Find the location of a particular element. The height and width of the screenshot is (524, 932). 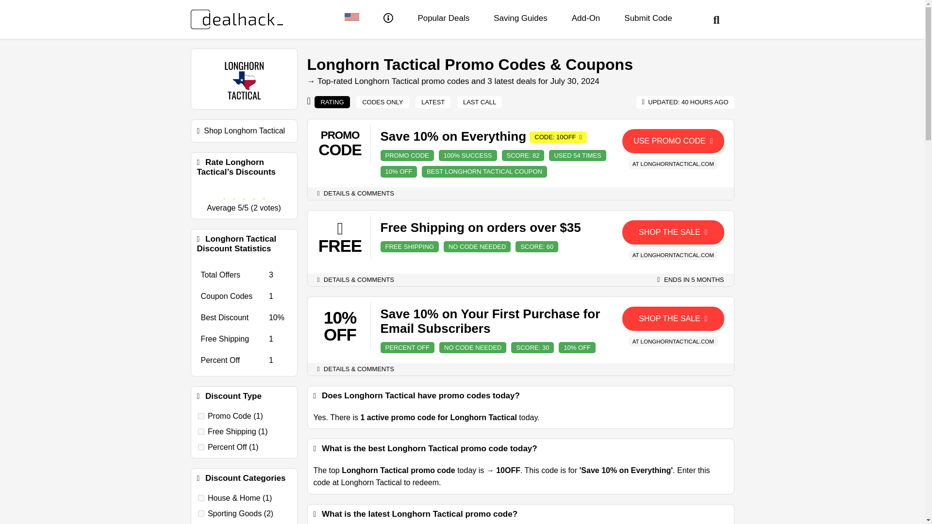

Dealhack USA is located at coordinates (351, 18).